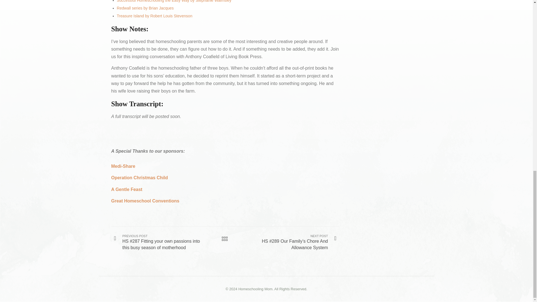  Describe the element at coordinates (126, 189) in the screenshot. I see `A Gentle Feast` at that location.